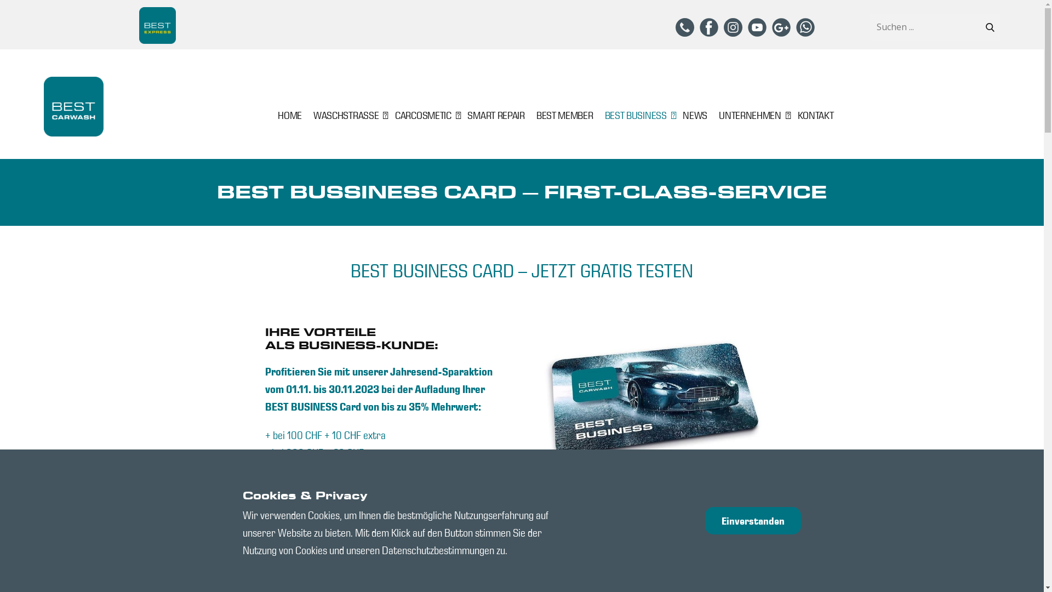  What do you see at coordinates (290, 115) in the screenshot?
I see `HOME` at bounding box center [290, 115].